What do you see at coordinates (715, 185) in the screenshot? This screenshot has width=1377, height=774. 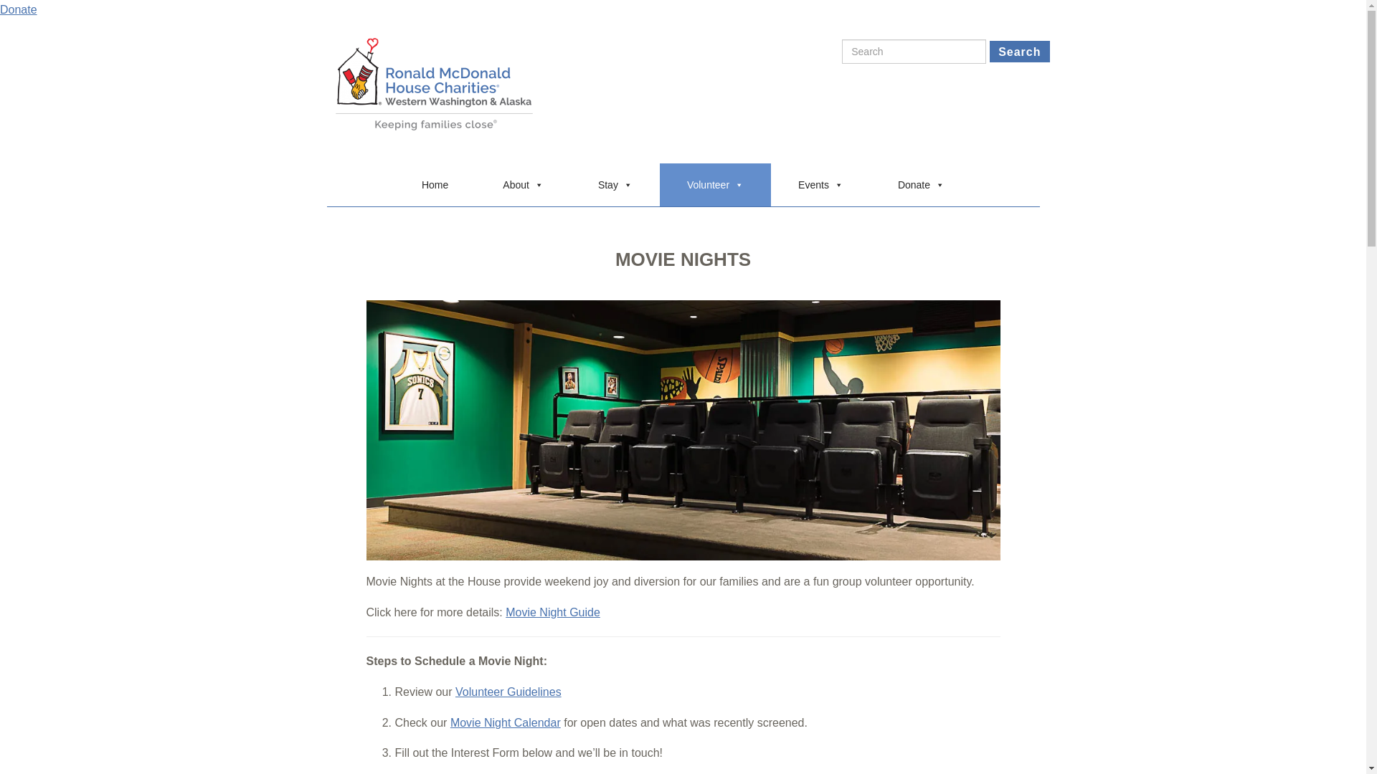 I see `Volunteer` at bounding box center [715, 185].